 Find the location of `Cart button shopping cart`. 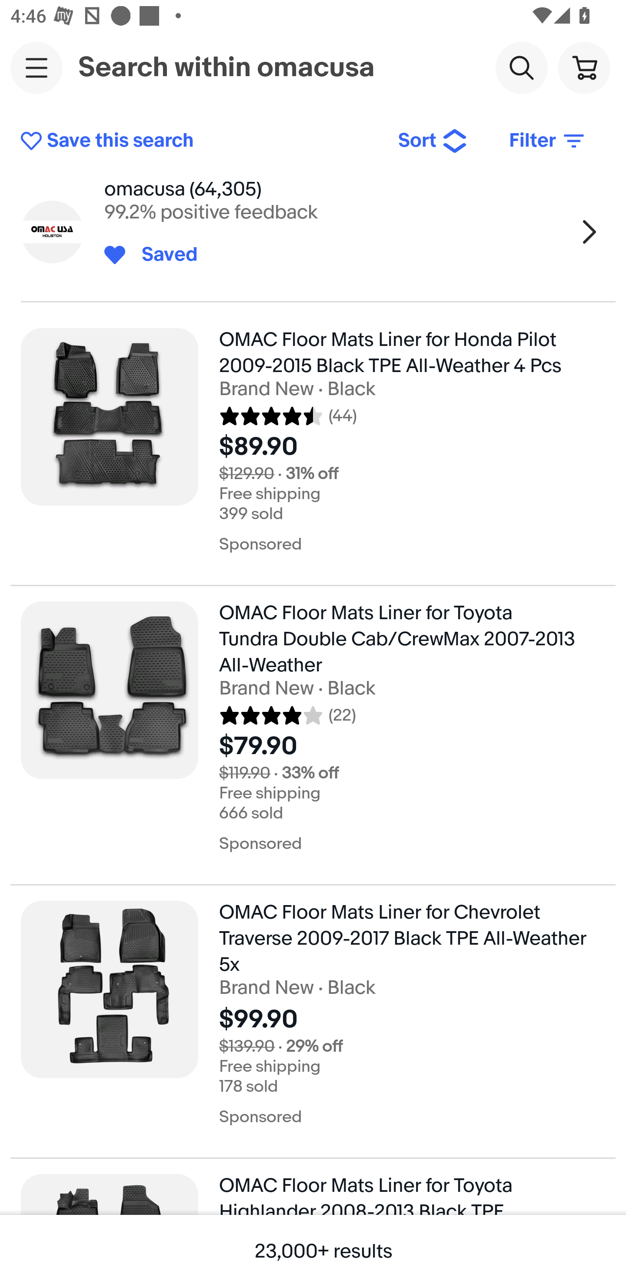

Cart button shopping cart is located at coordinates (584, 67).